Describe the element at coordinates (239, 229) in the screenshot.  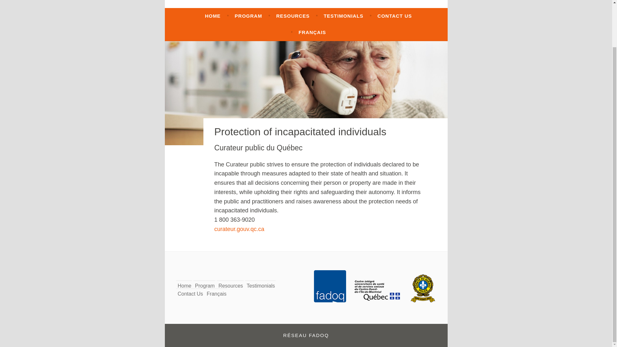
I see `curateur.gouv.qc.ca` at that location.